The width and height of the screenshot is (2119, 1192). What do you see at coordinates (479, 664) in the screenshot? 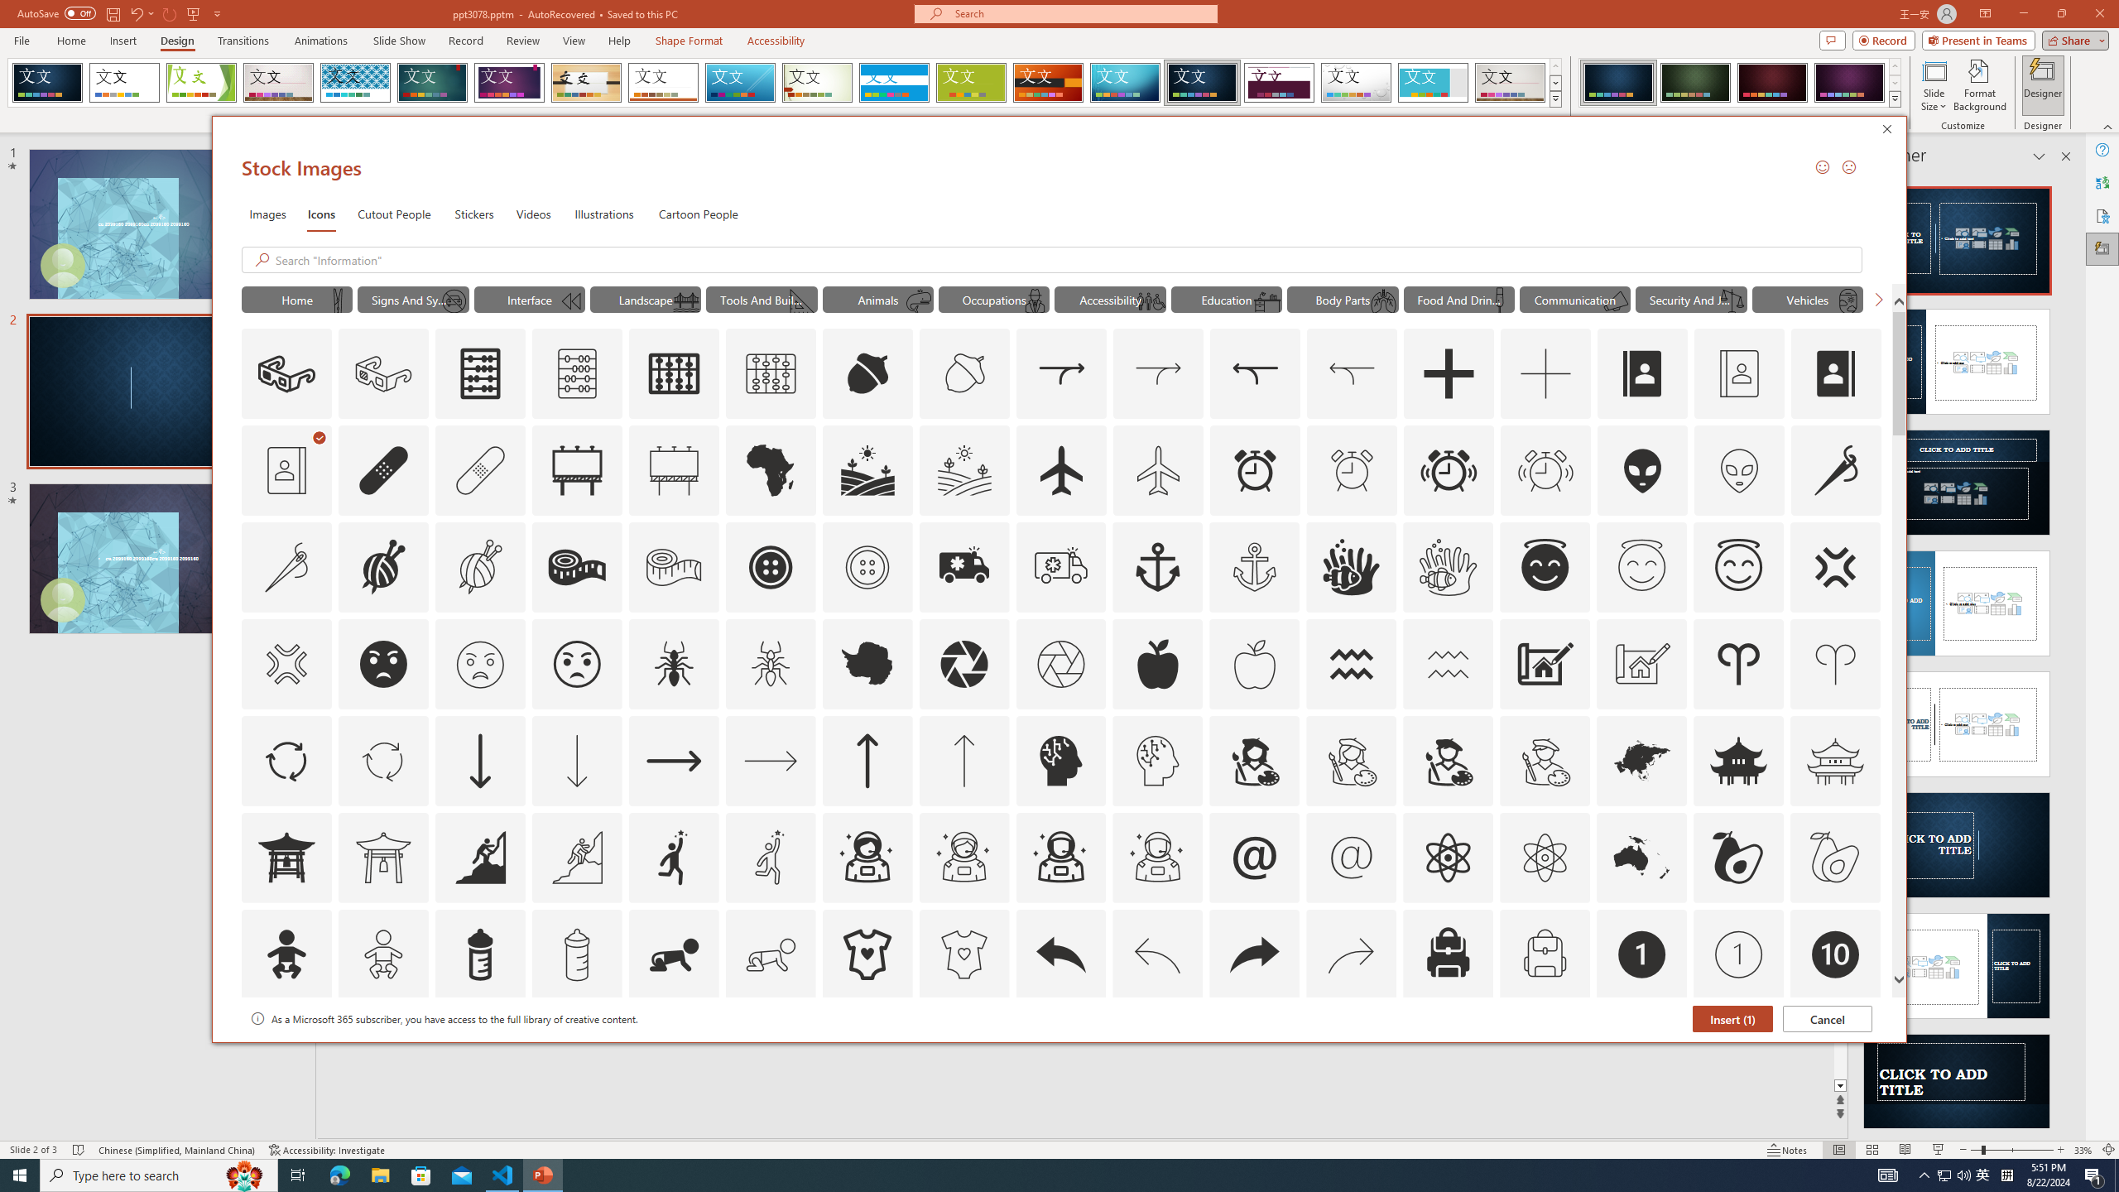
I see `AutomationID: Icons_AngryFace_M` at bounding box center [479, 664].